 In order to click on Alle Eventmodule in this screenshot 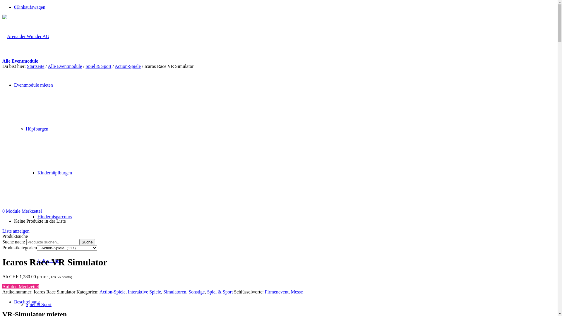, I will do `click(20, 61)`.